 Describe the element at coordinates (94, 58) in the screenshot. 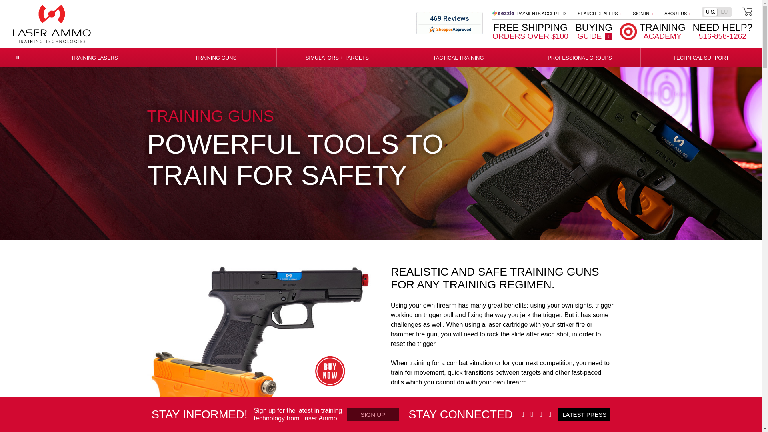

I see `SIGN IN` at that location.